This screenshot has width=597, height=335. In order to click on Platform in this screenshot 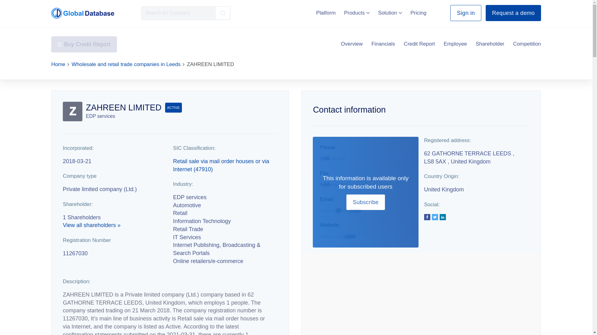, I will do `click(326, 13)`.